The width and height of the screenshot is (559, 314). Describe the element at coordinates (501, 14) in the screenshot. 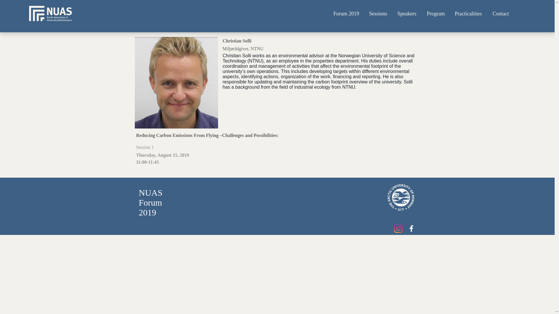

I see `Contact` at that location.